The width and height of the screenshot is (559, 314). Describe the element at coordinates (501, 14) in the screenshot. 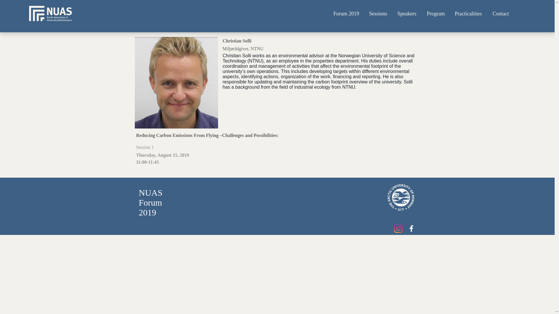

I see `Contact` at that location.